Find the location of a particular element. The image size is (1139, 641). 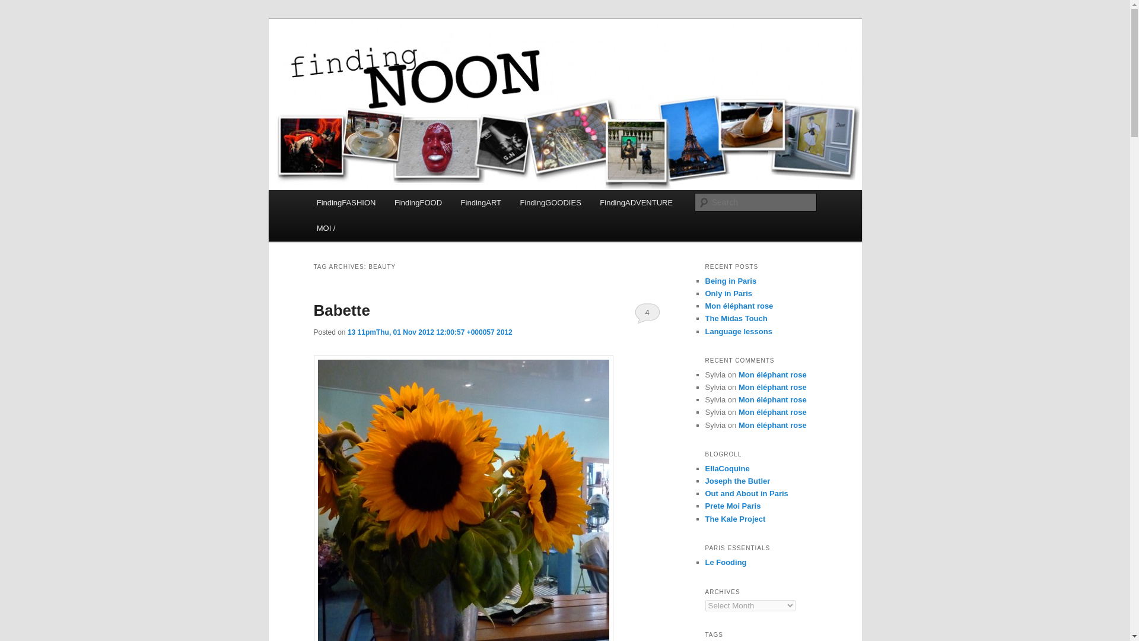

Only in Paris is located at coordinates (728, 293).